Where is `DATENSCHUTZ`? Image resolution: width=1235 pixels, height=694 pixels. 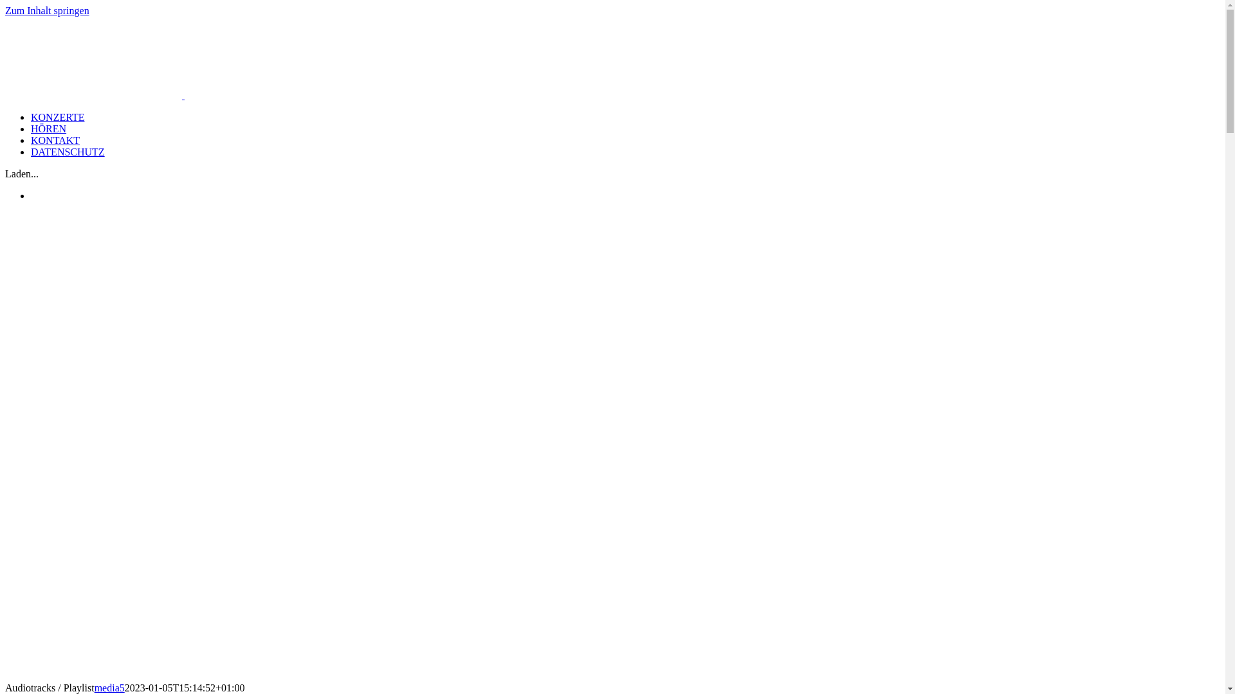 DATENSCHUTZ is located at coordinates (68, 152).